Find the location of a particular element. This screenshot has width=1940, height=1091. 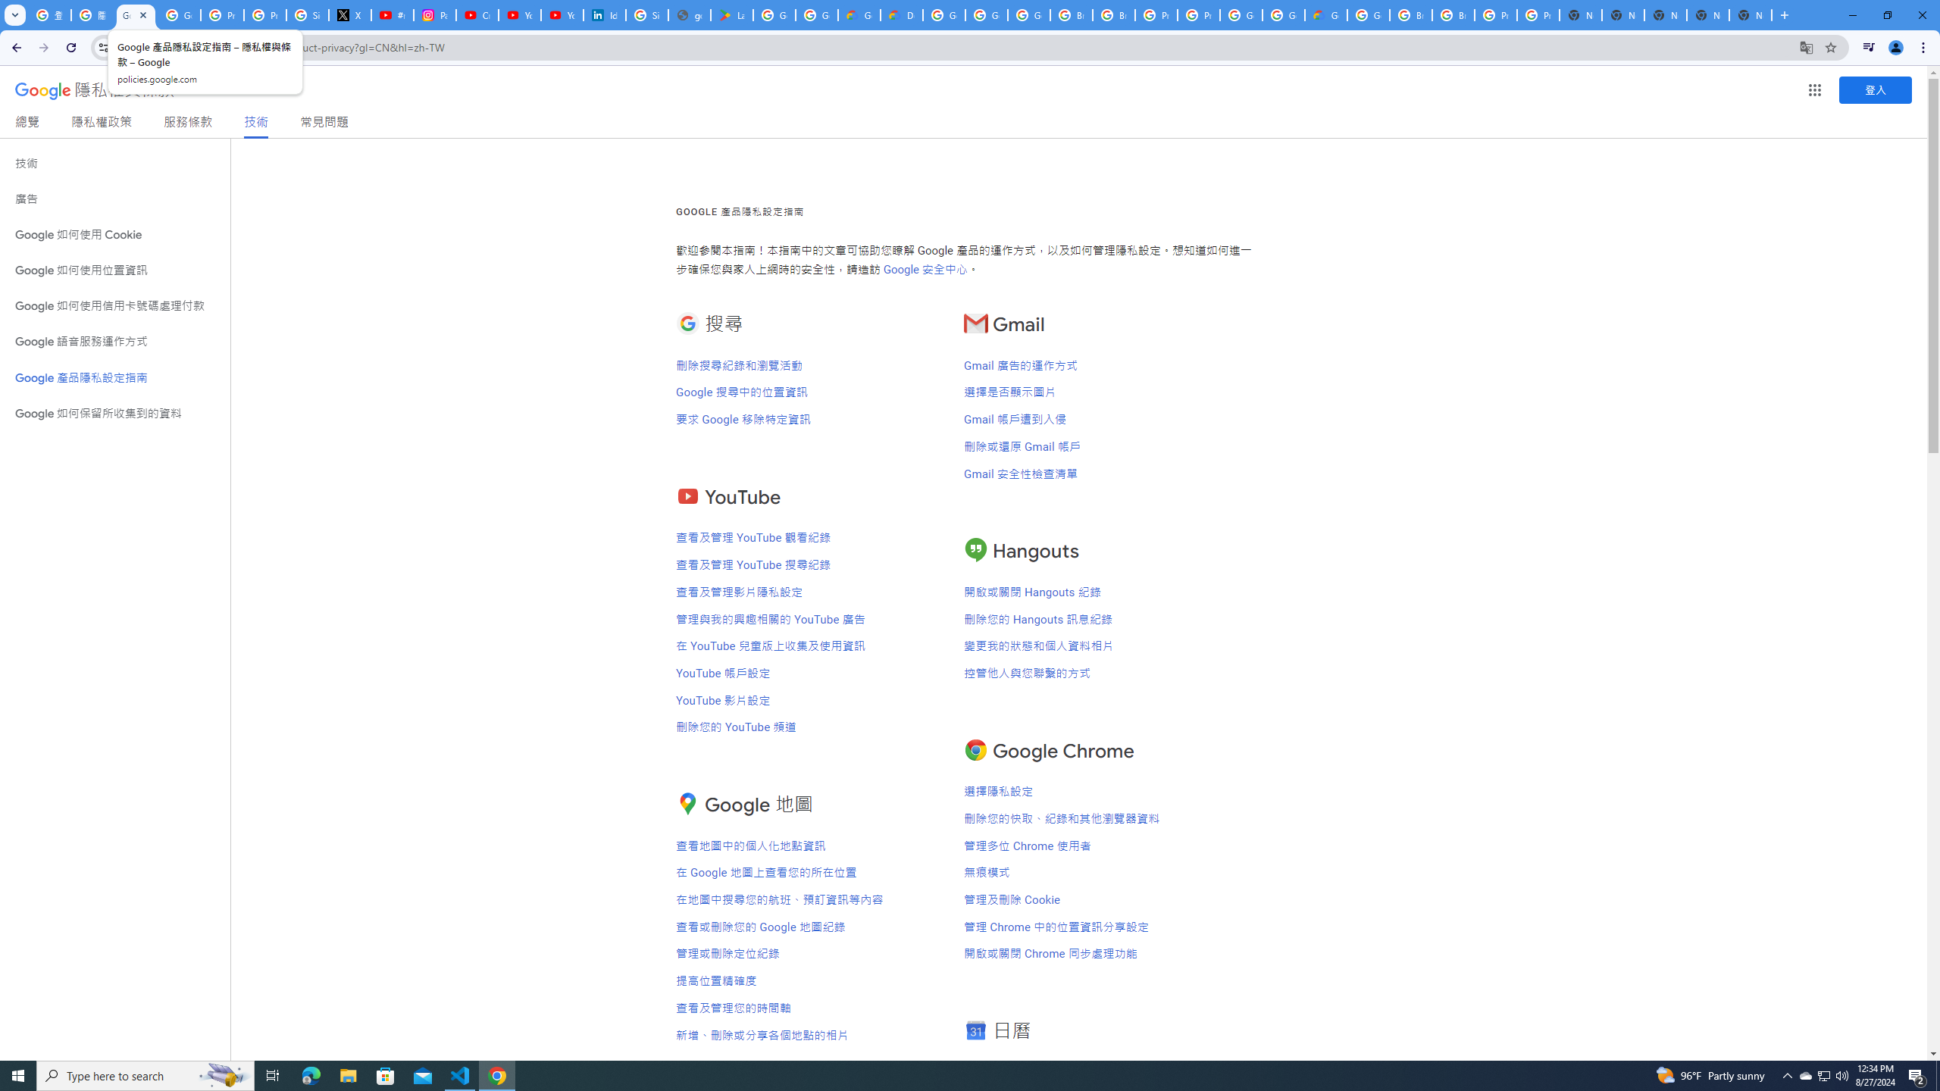

Google Cloud Platform is located at coordinates (1283, 15).